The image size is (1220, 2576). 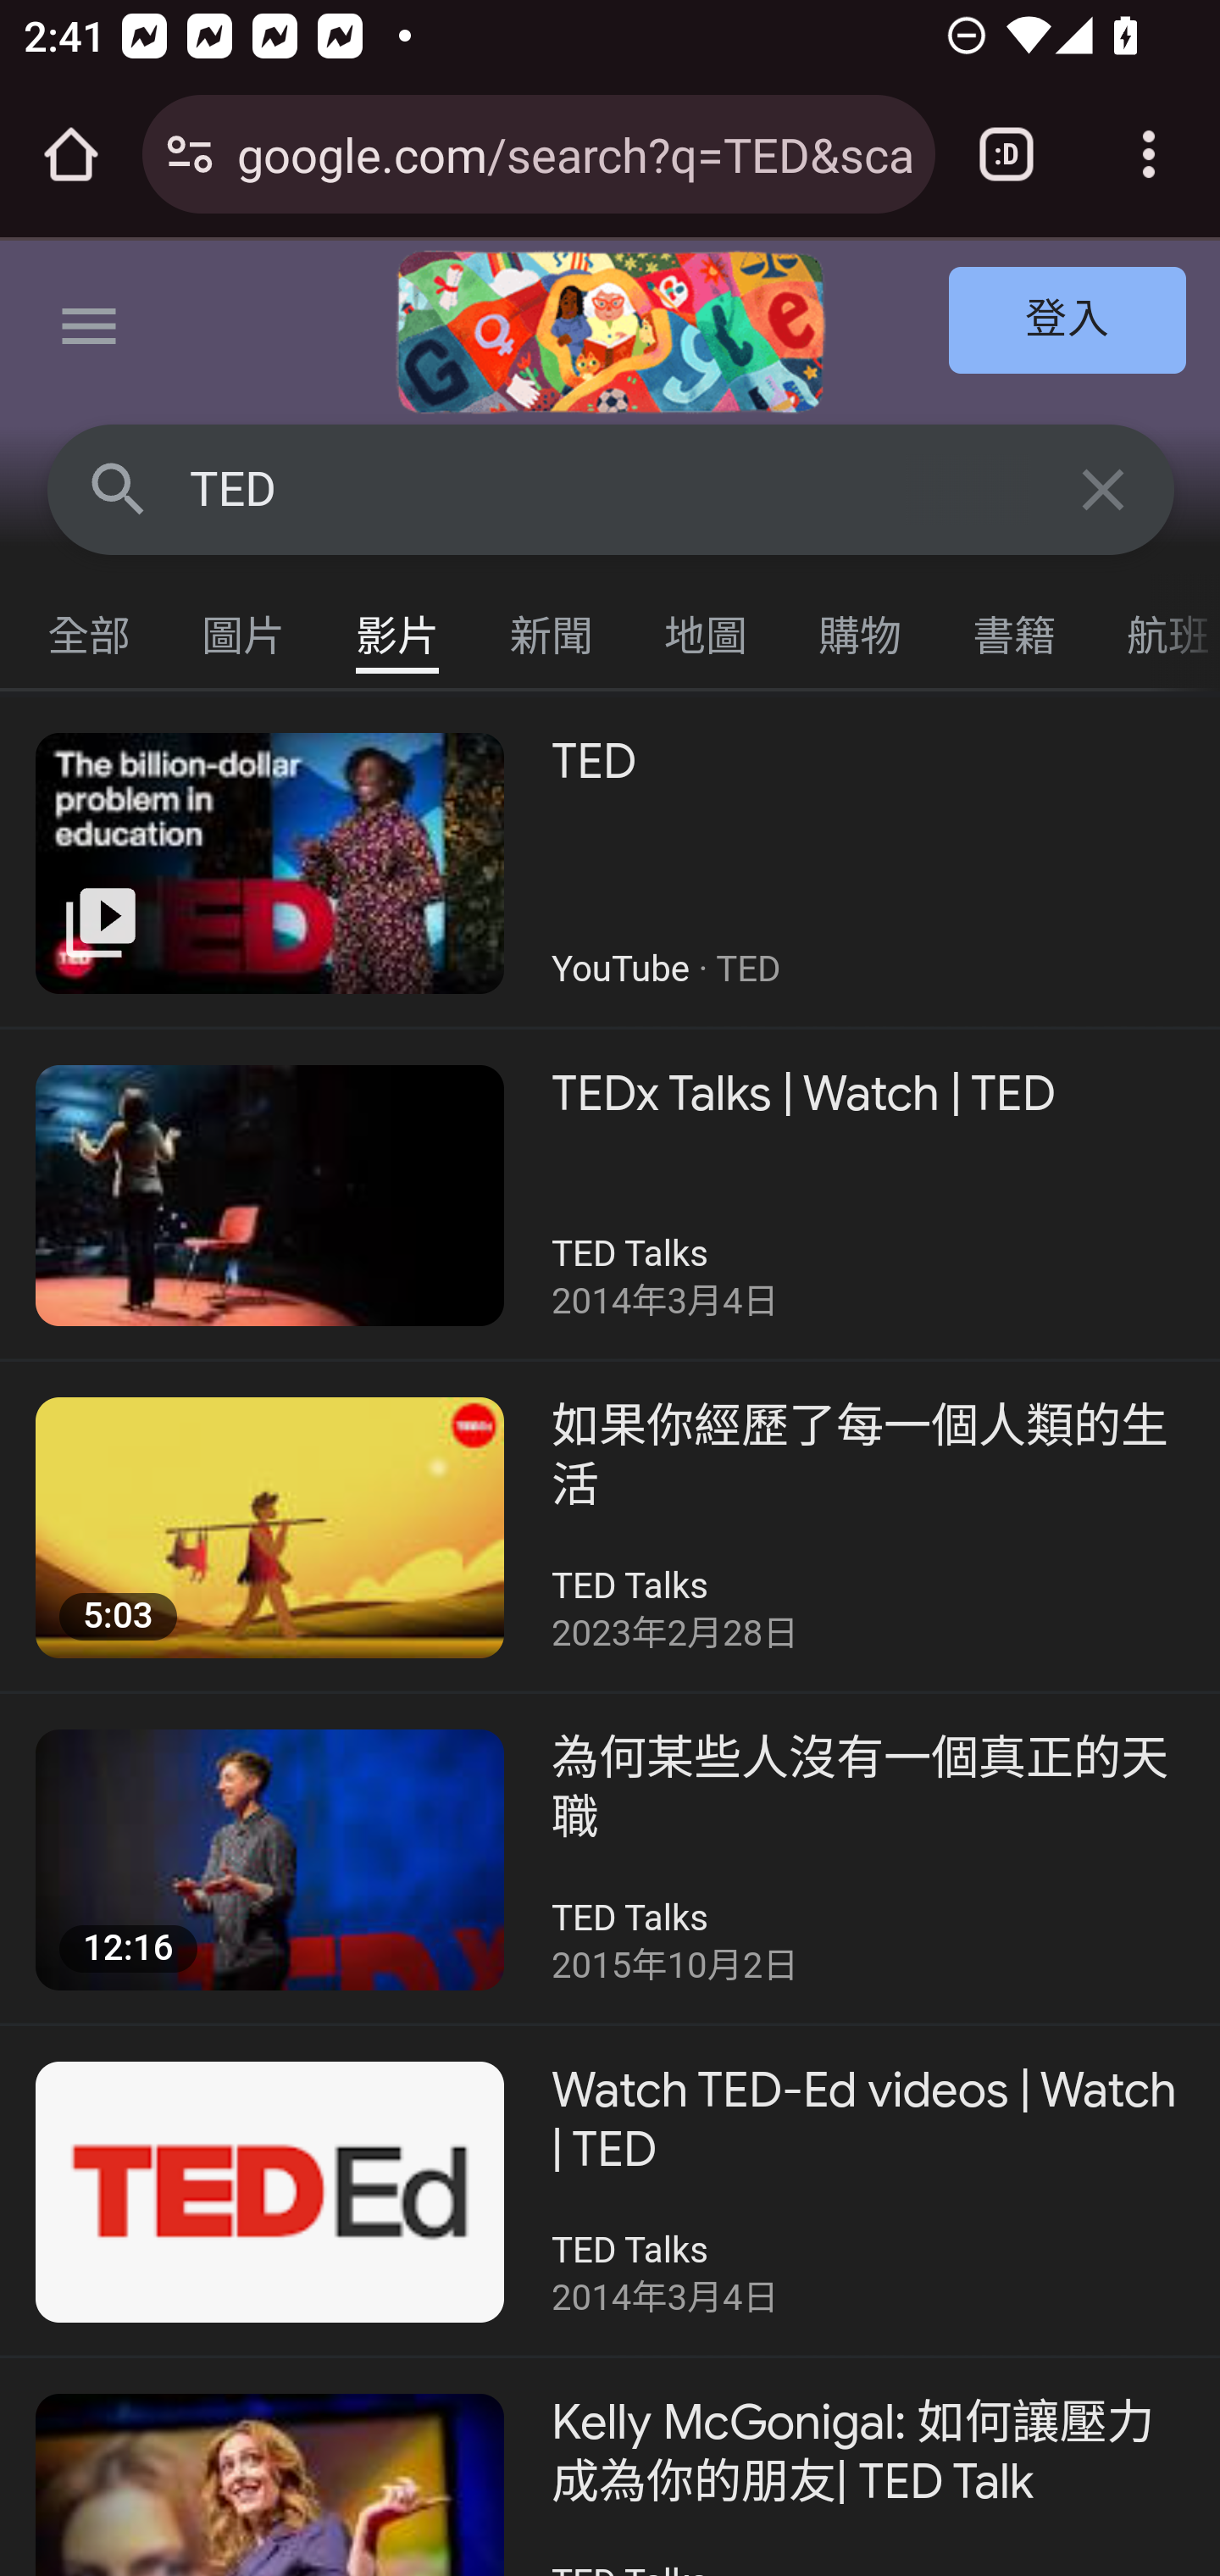 What do you see at coordinates (90, 628) in the screenshot?
I see `全部` at bounding box center [90, 628].